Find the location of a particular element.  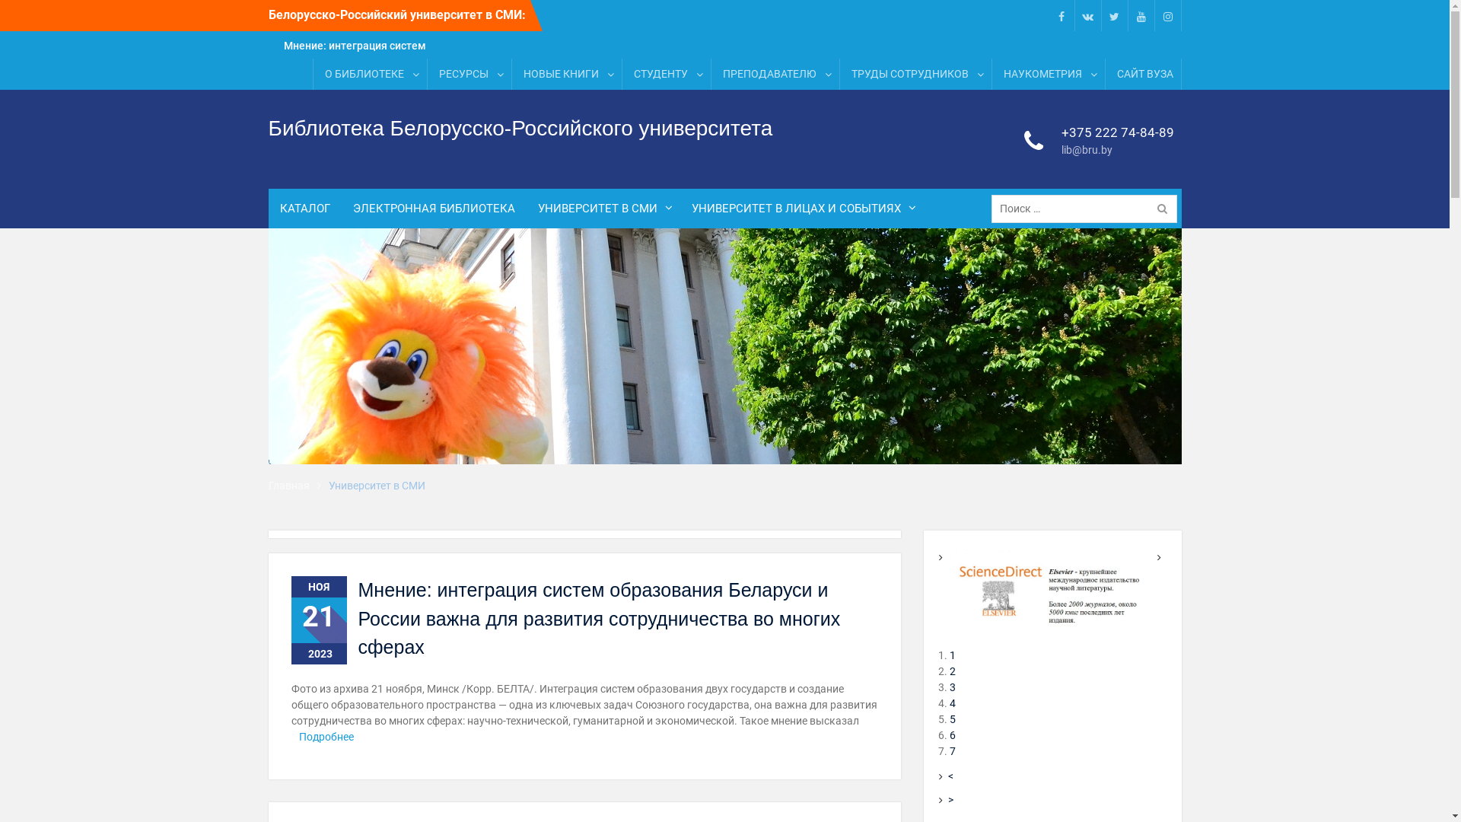

4 is located at coordinates (953, 703).